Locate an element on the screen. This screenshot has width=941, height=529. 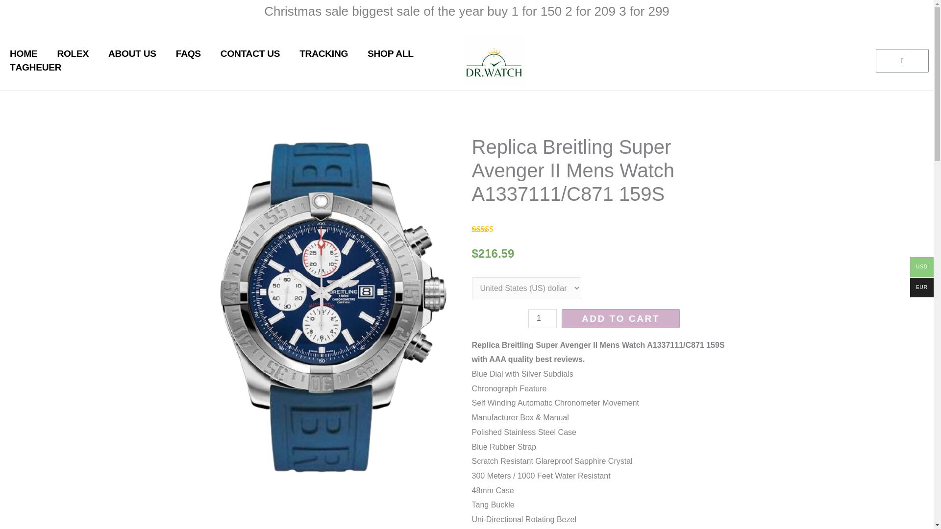
SHOP ALL is located at coordinates (390, 54).